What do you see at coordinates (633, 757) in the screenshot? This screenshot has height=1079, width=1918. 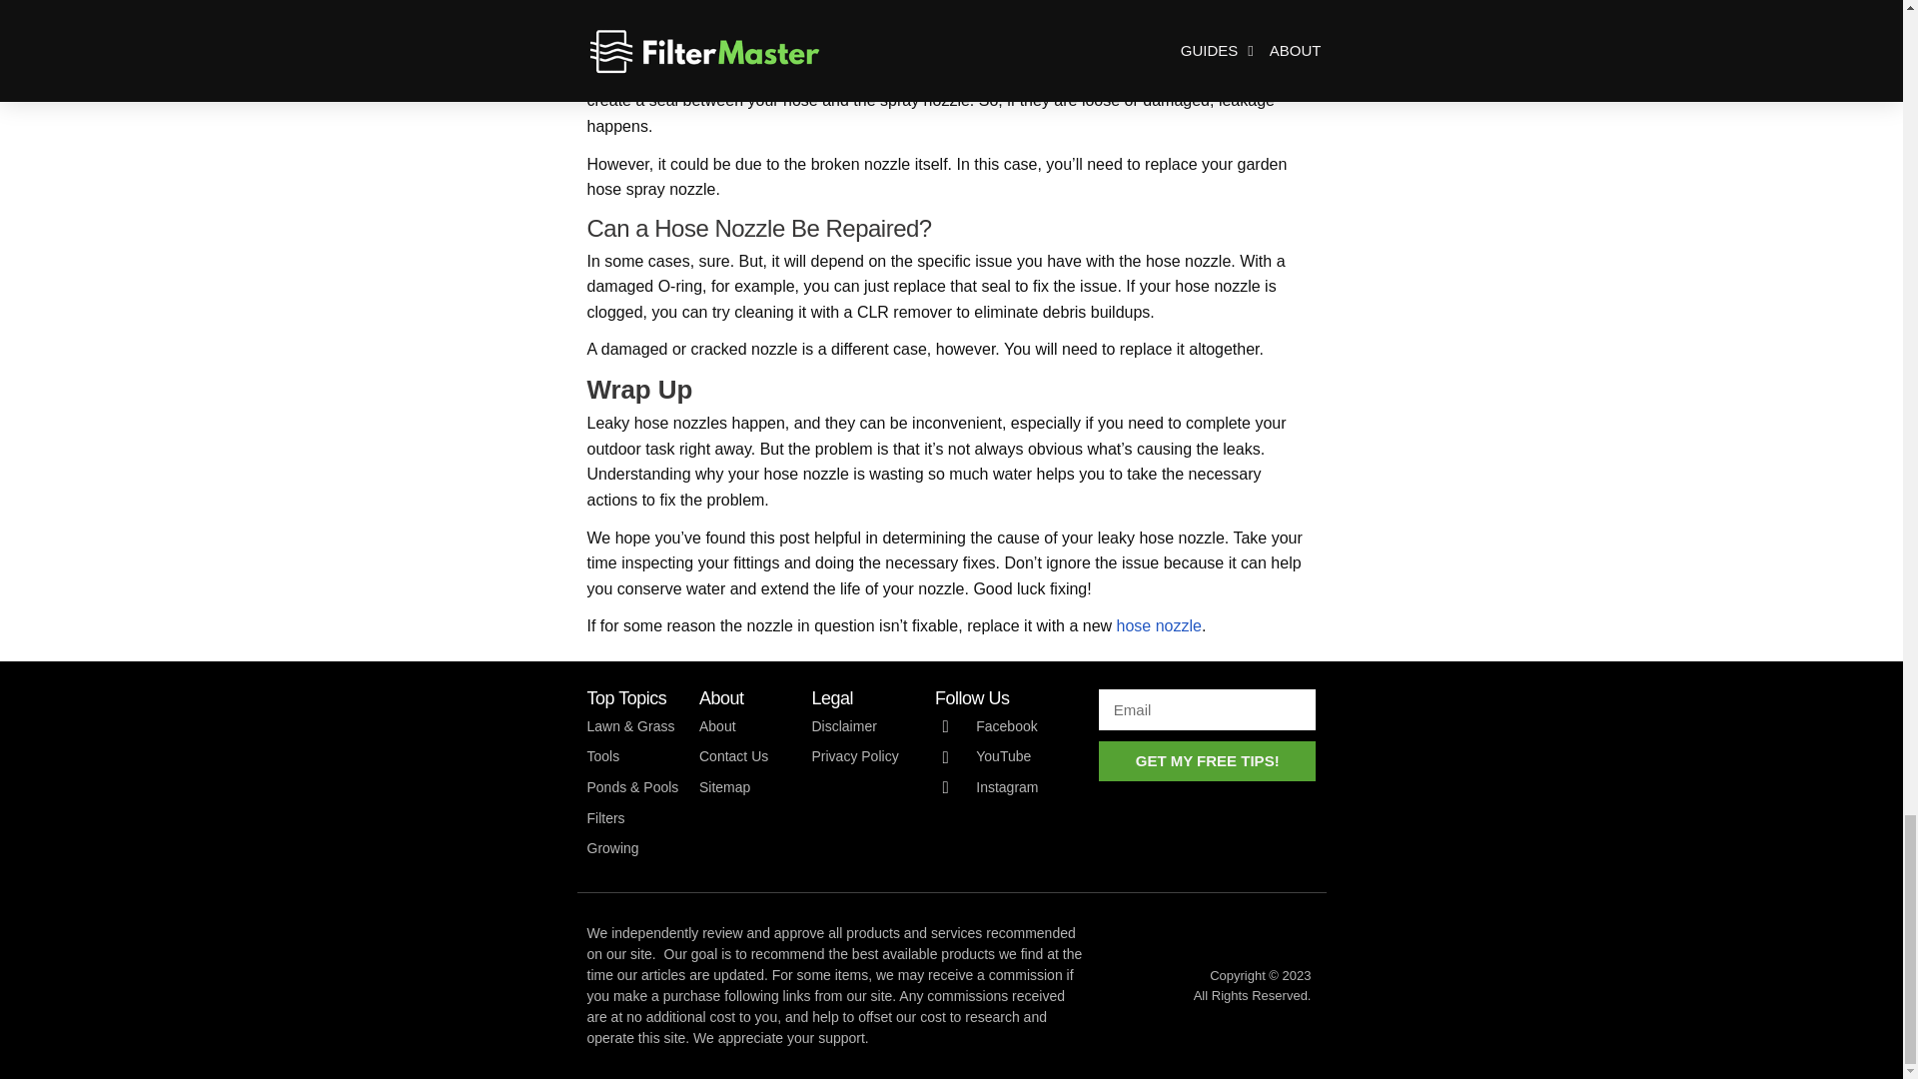 I see `Tools` at bounding box center [633, 757].